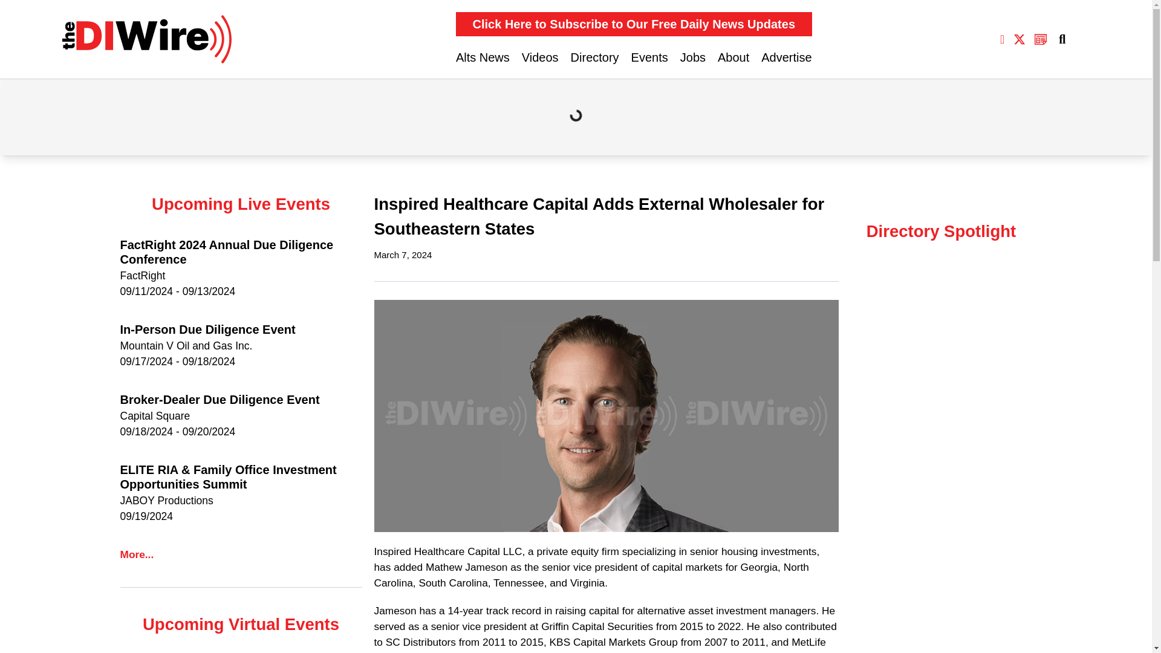 This screenshot has width=1161, height=653. Describe the element at coordinates (595, 57) in the screenshot. I see `Directory` at that location.